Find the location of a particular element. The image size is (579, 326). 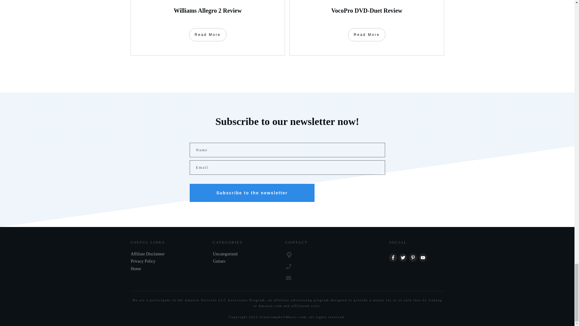

Home is located at coordinates (136, 269).